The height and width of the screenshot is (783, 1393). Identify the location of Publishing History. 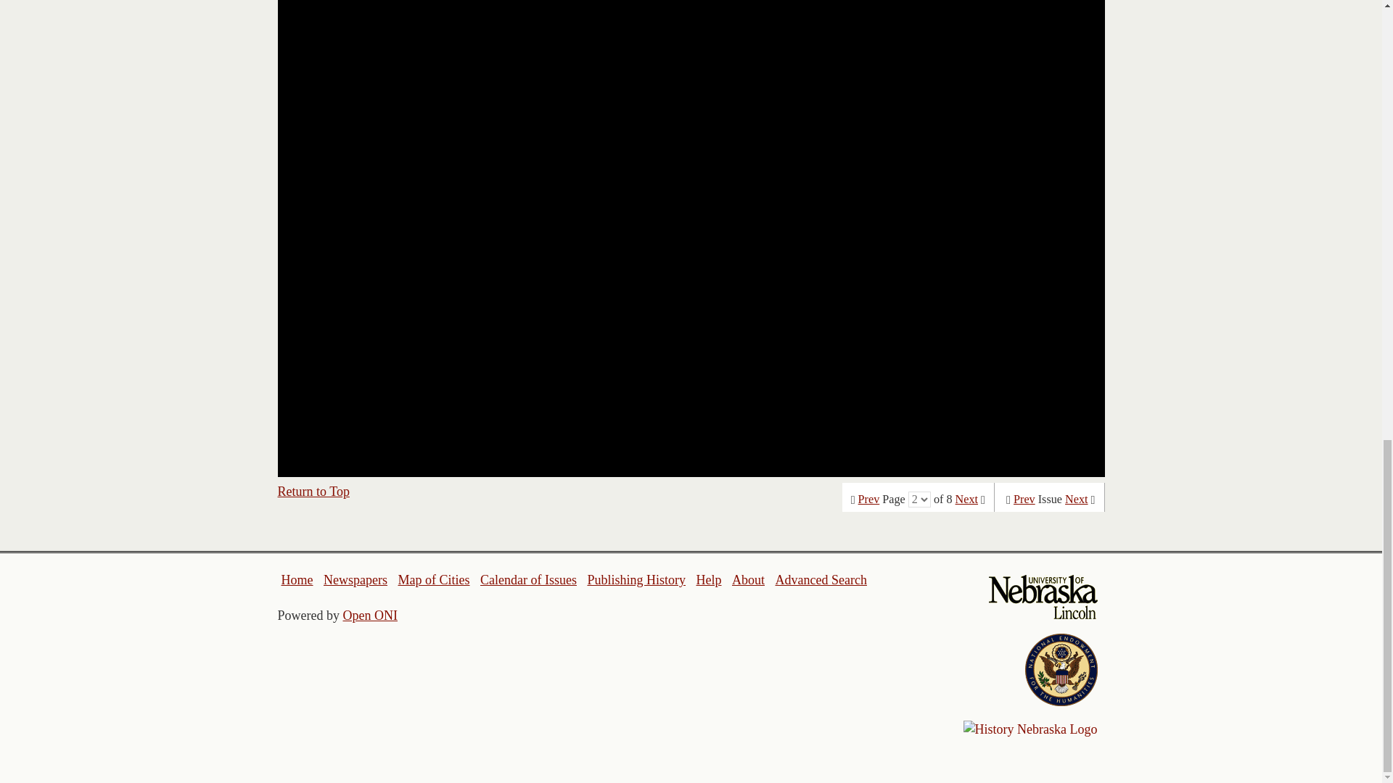
(636, 580).